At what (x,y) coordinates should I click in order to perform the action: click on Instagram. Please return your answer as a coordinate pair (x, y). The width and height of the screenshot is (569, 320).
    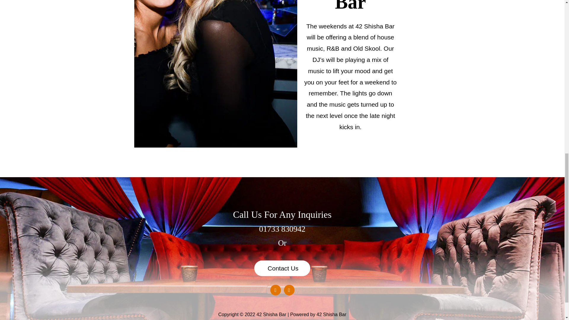
    Looking at the image, I should click on (289, 290).